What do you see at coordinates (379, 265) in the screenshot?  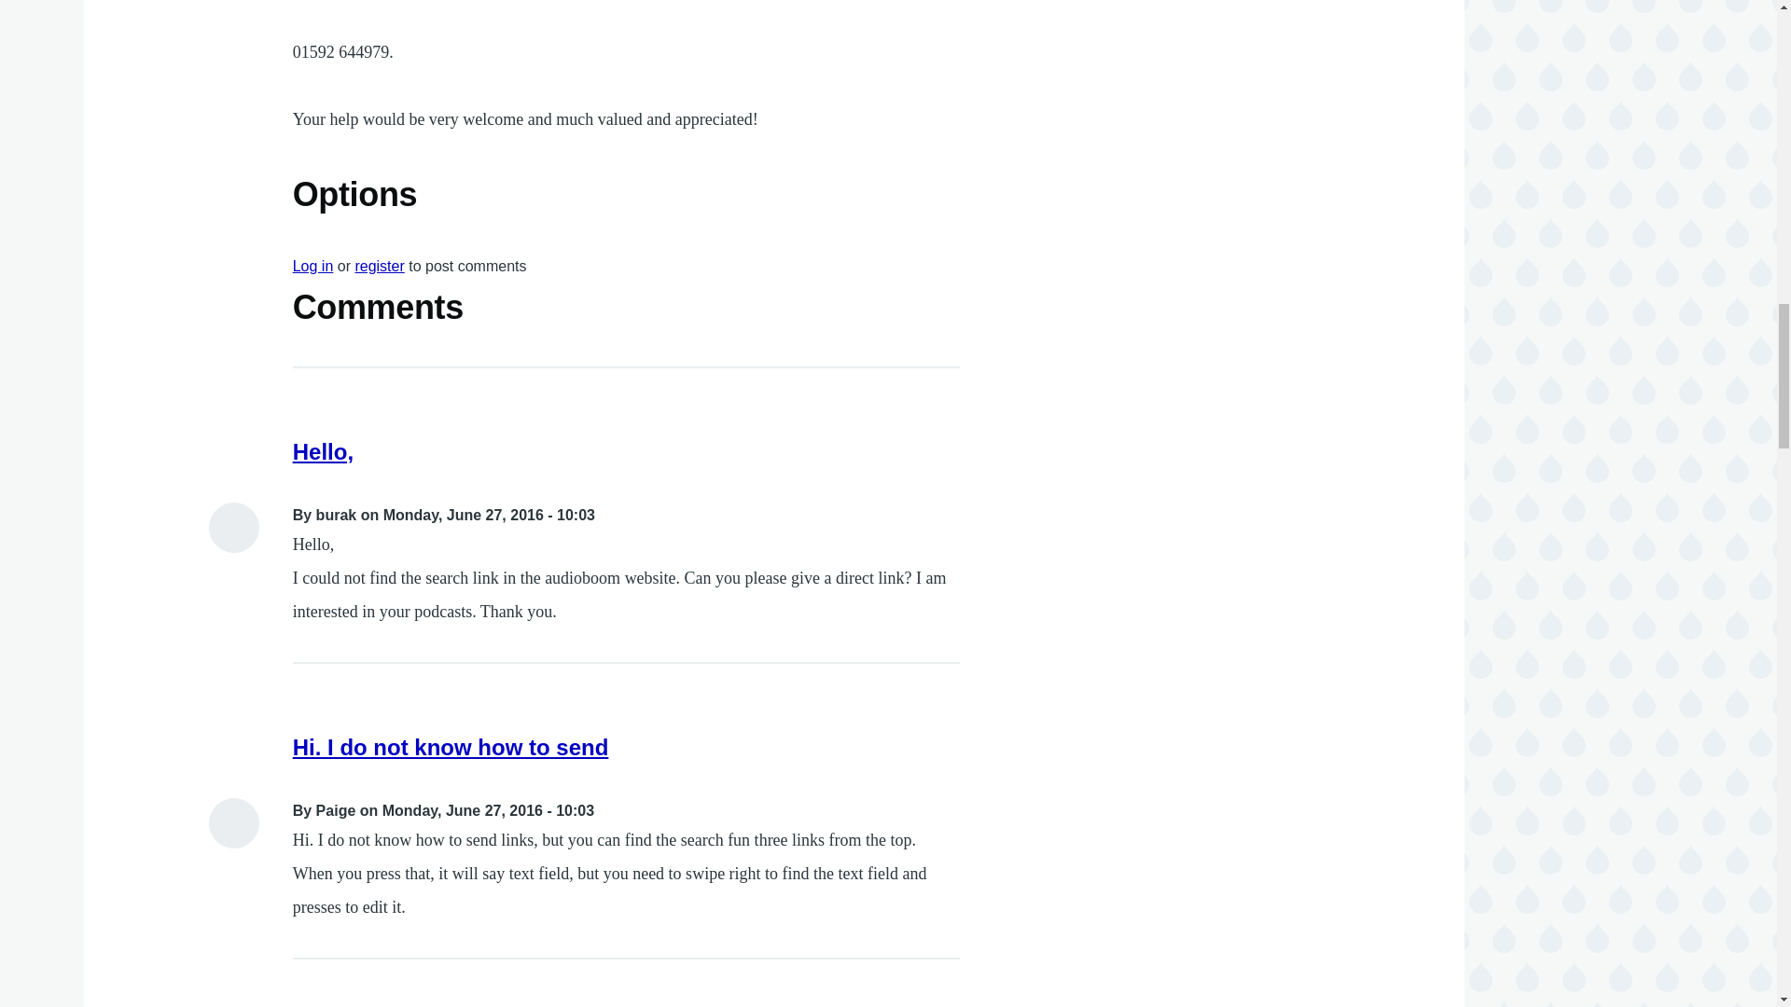 I see `register` at bounding box center [379, 265].